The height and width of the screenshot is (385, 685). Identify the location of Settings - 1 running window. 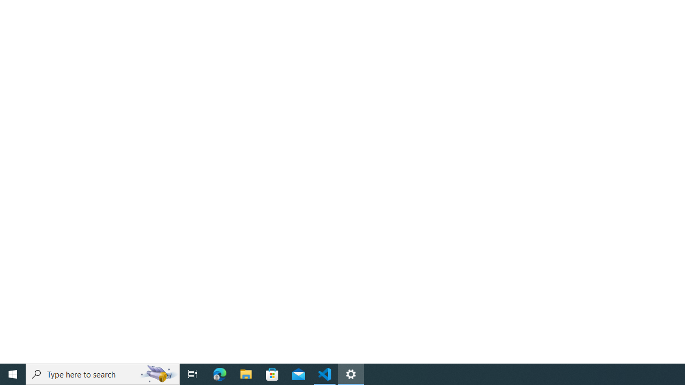
(351, 374).